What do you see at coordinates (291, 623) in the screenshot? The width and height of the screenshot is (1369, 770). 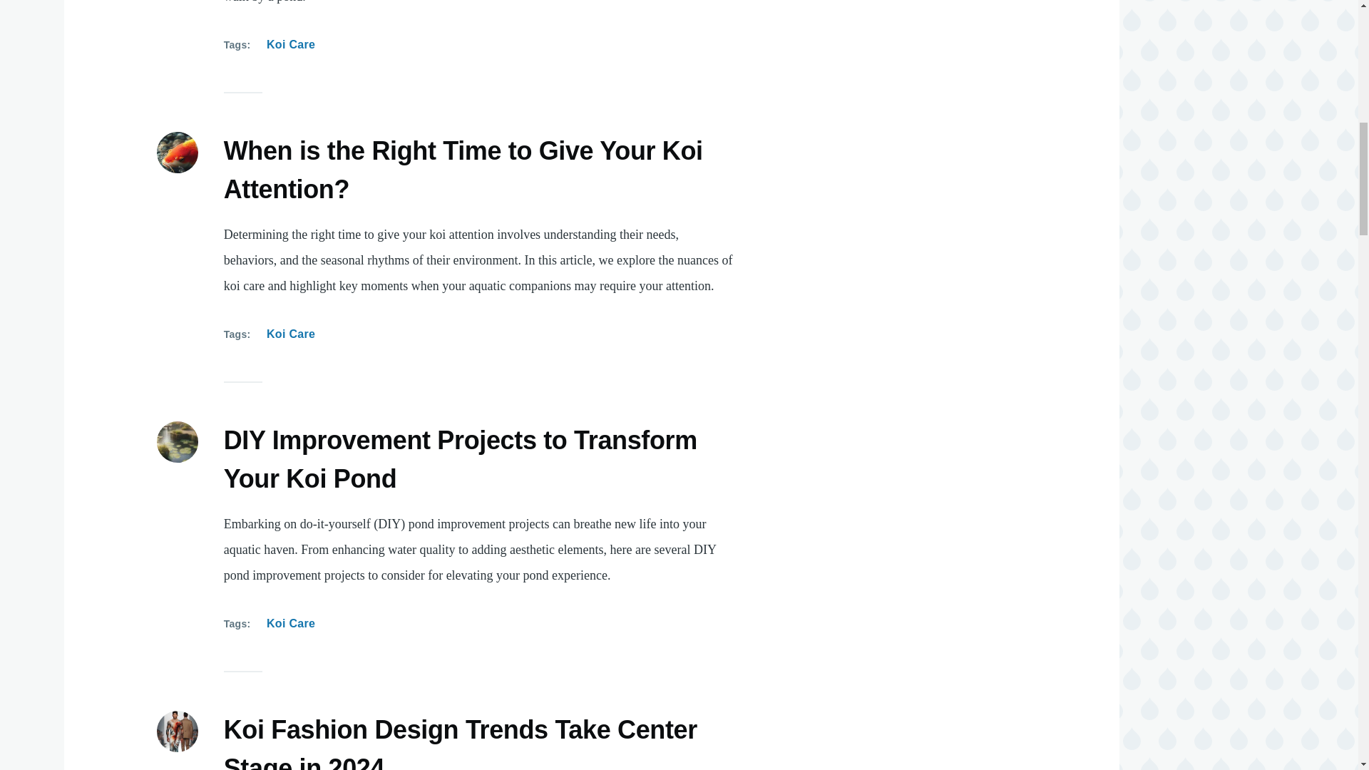 I see `Koi Care` at bounding box center [291, 623].